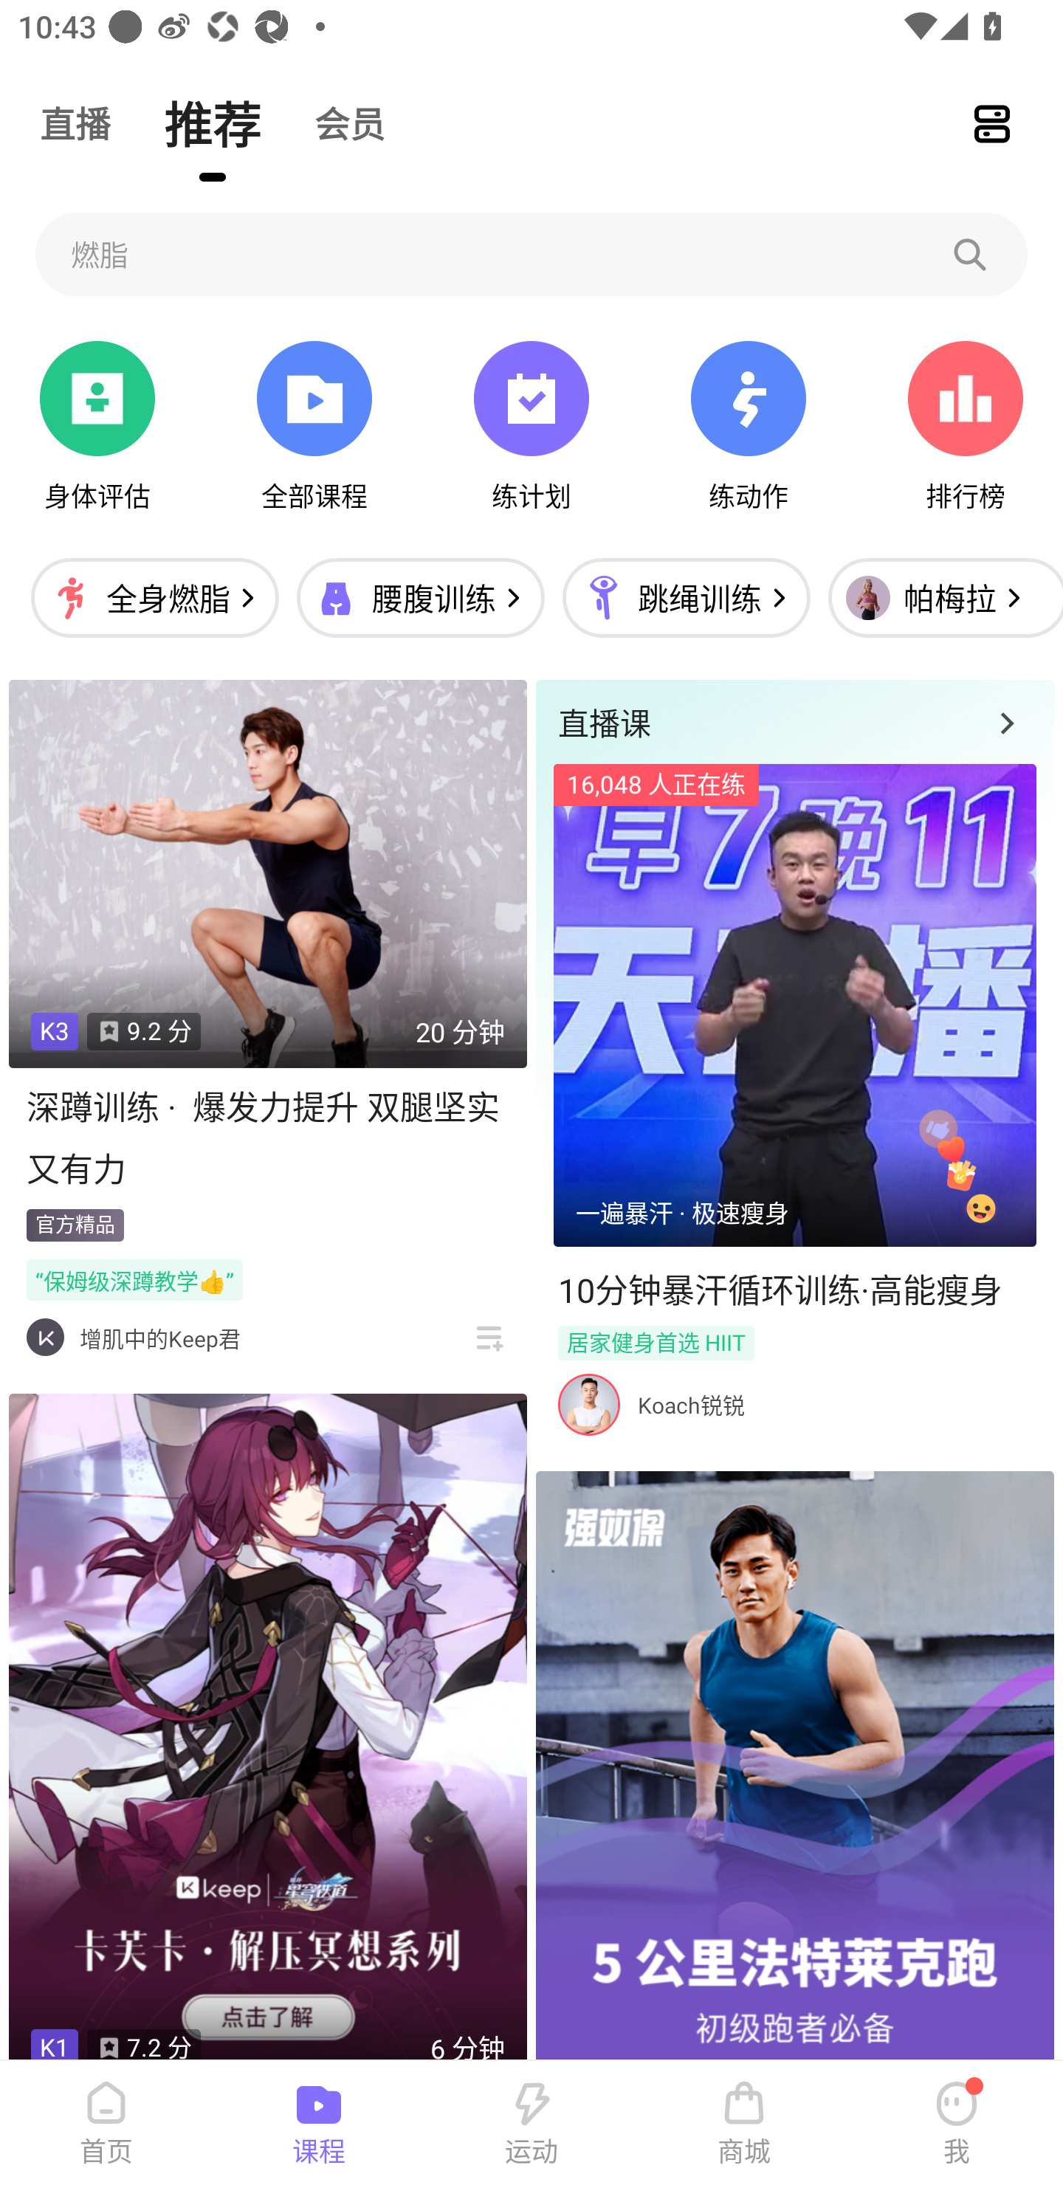 This screenshot has width=1063, height=2185. Describe the element at coordinates (267, 1727) in the screenshot. I see `K1 7.2 分 6 分钟` at that location.